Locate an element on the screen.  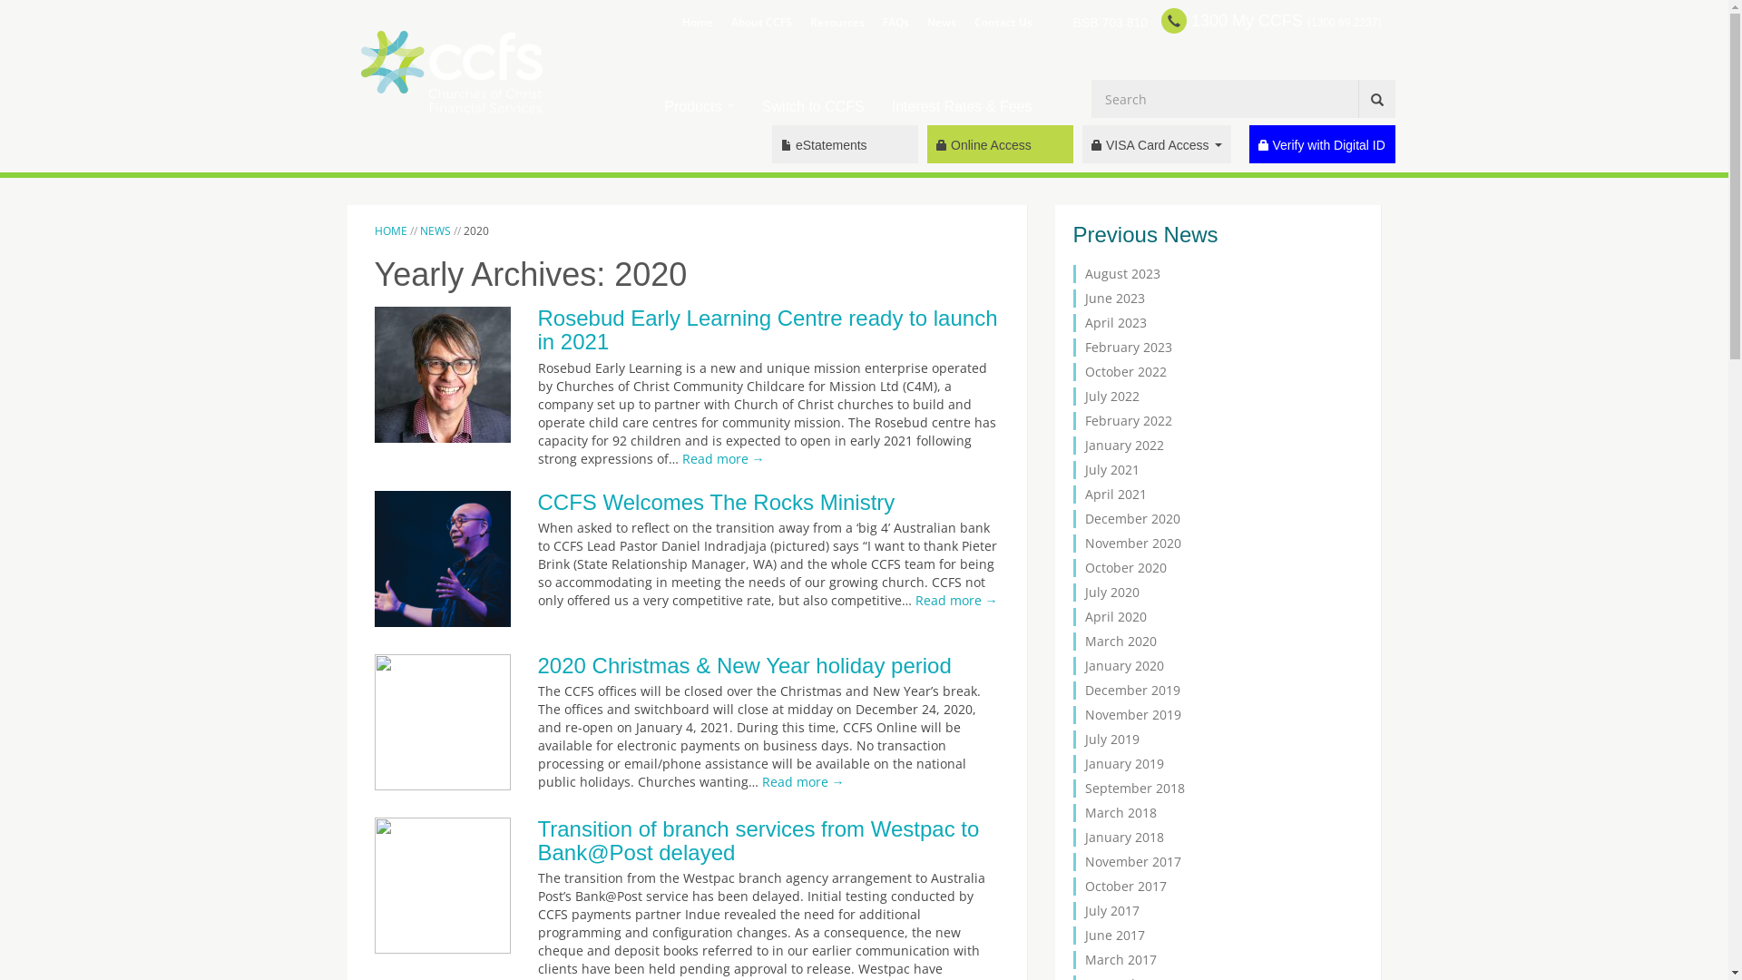
July 2021 is located at coordinates (1112, 470).